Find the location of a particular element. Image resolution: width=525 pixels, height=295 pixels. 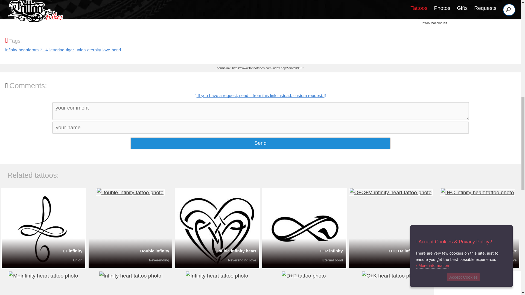

infinity is located at coordinates (11, 50).